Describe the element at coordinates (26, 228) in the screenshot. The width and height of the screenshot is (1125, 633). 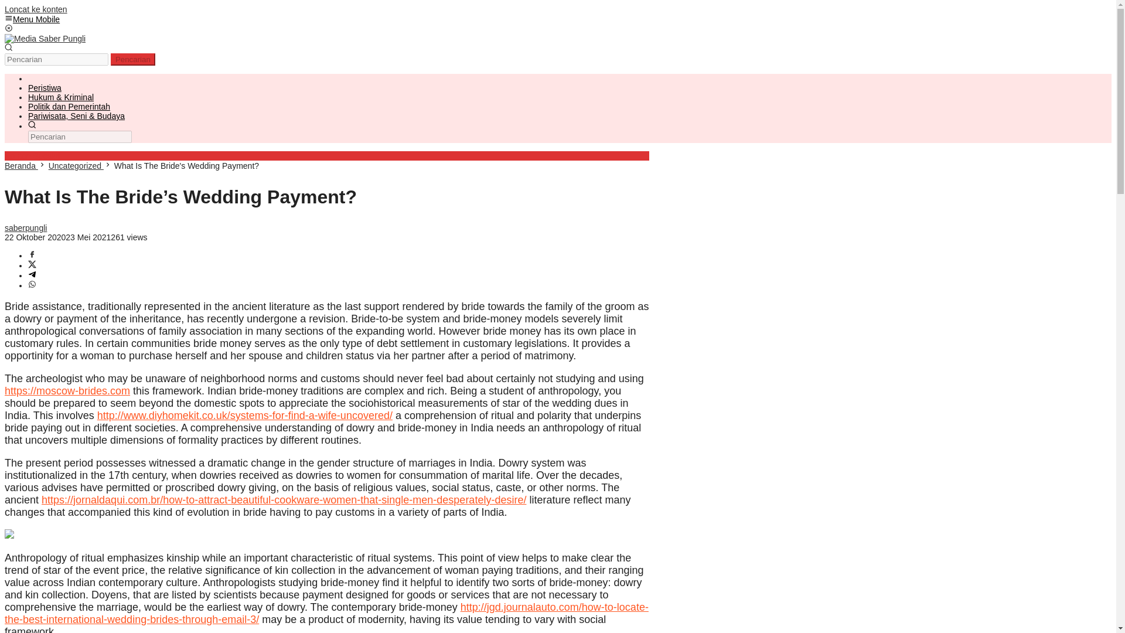
I see `saberpungli` at that location.